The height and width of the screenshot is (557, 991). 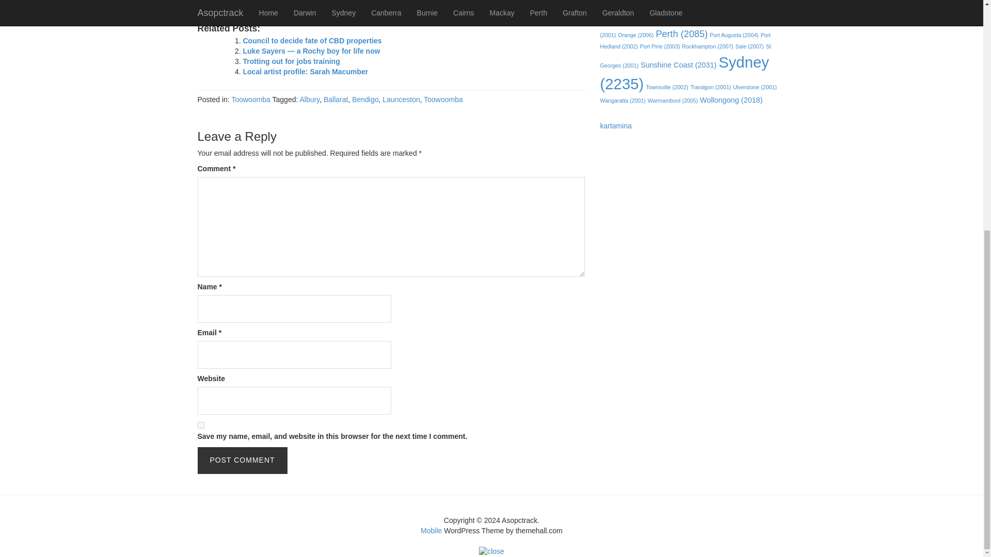 I want to click on Launceston, so click(x=401, y=99).